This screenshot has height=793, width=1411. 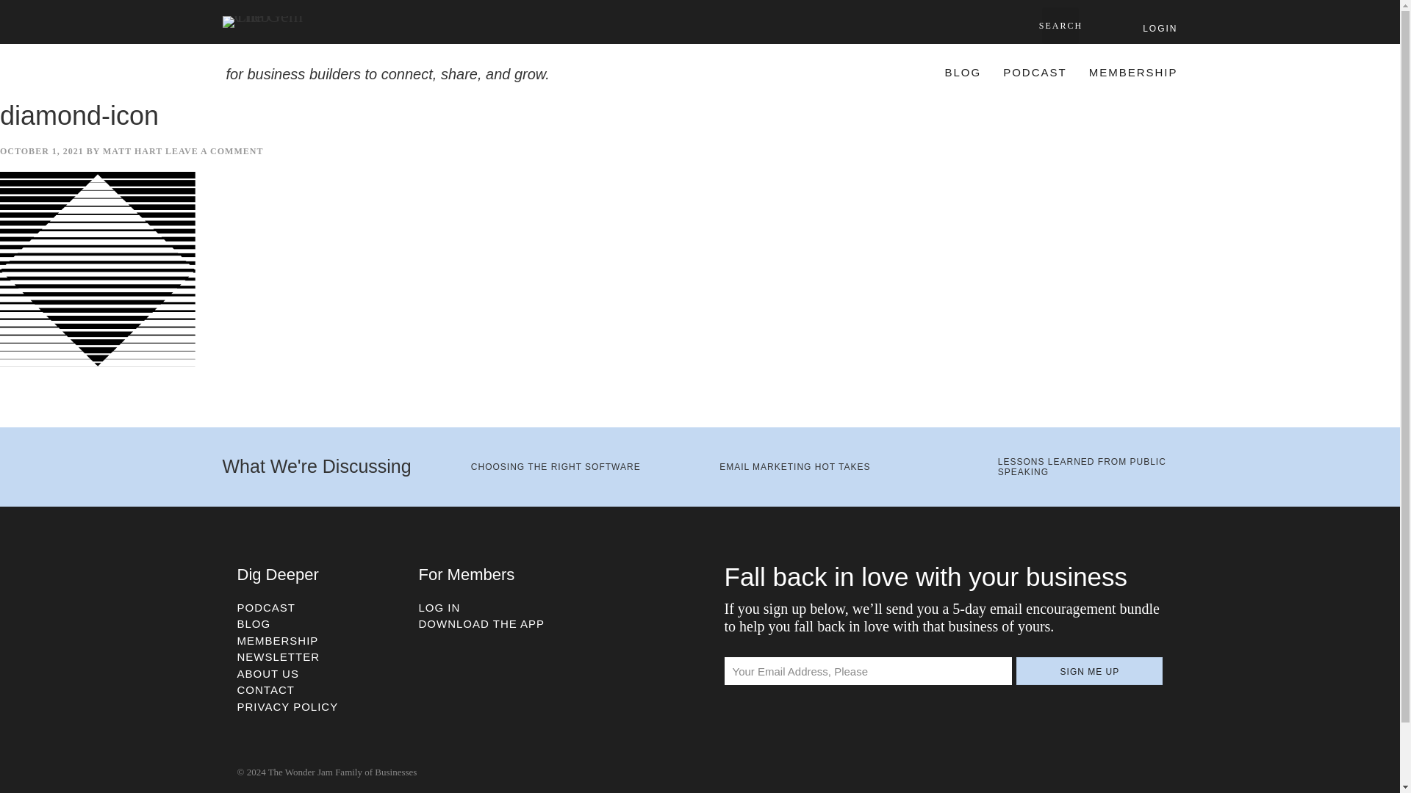 I want to click on BLOG, so click(x=963, y=70).